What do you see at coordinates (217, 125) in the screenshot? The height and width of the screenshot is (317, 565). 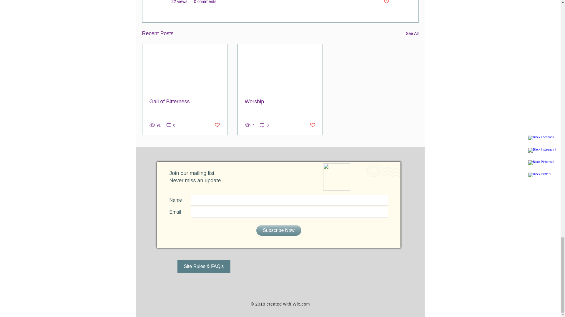 I see `Post not marked as liked` at bounding box center [217, 125].